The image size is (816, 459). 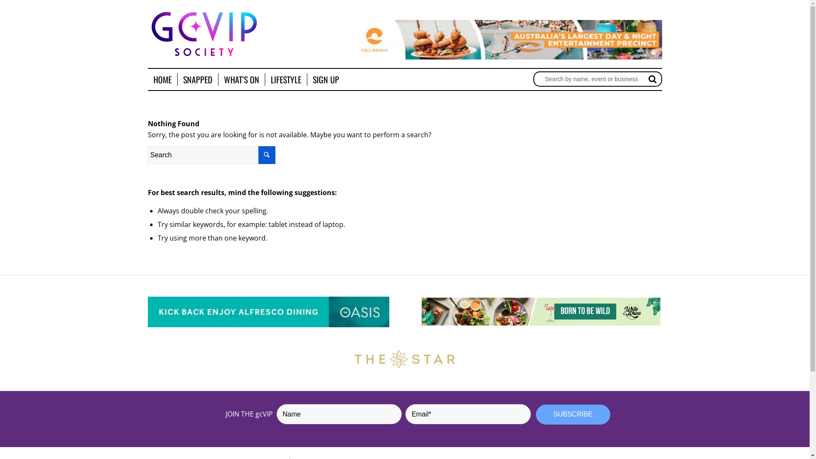 I want to click on the-star, so click(x=405, y=359).